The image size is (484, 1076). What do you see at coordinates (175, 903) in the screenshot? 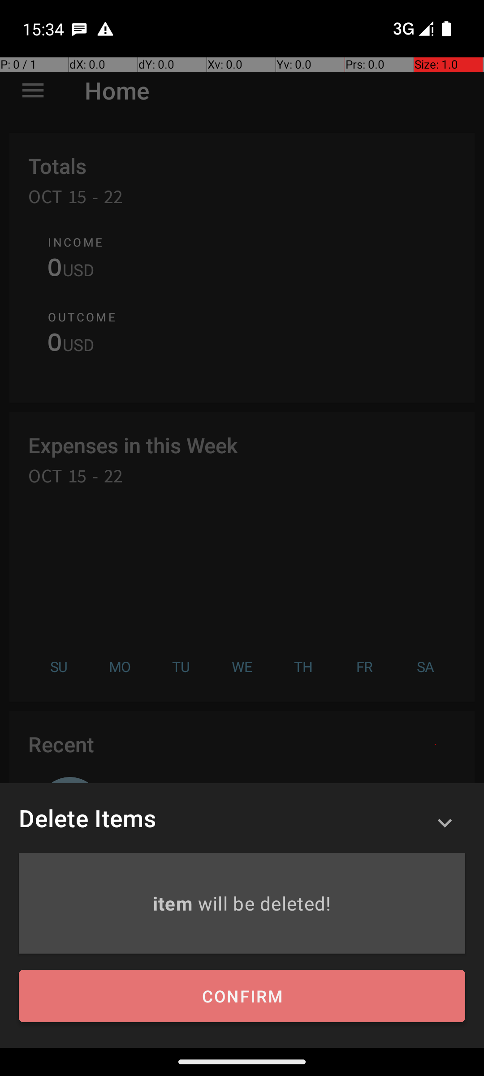
I see `item ` at bounding box center [175, 903].